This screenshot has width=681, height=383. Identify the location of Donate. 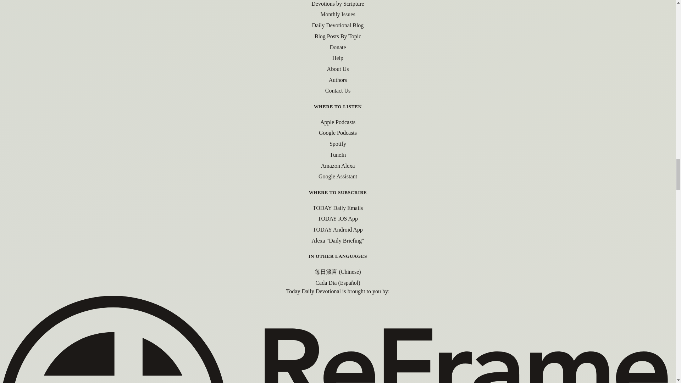
(338, 47).